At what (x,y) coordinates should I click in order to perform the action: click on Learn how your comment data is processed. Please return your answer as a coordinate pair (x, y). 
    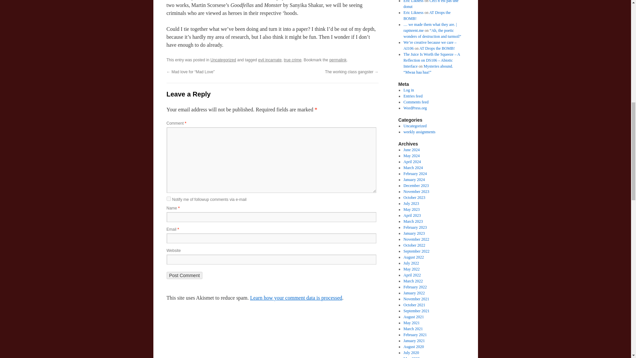
    Looking at the image, I should click on (296, 298).